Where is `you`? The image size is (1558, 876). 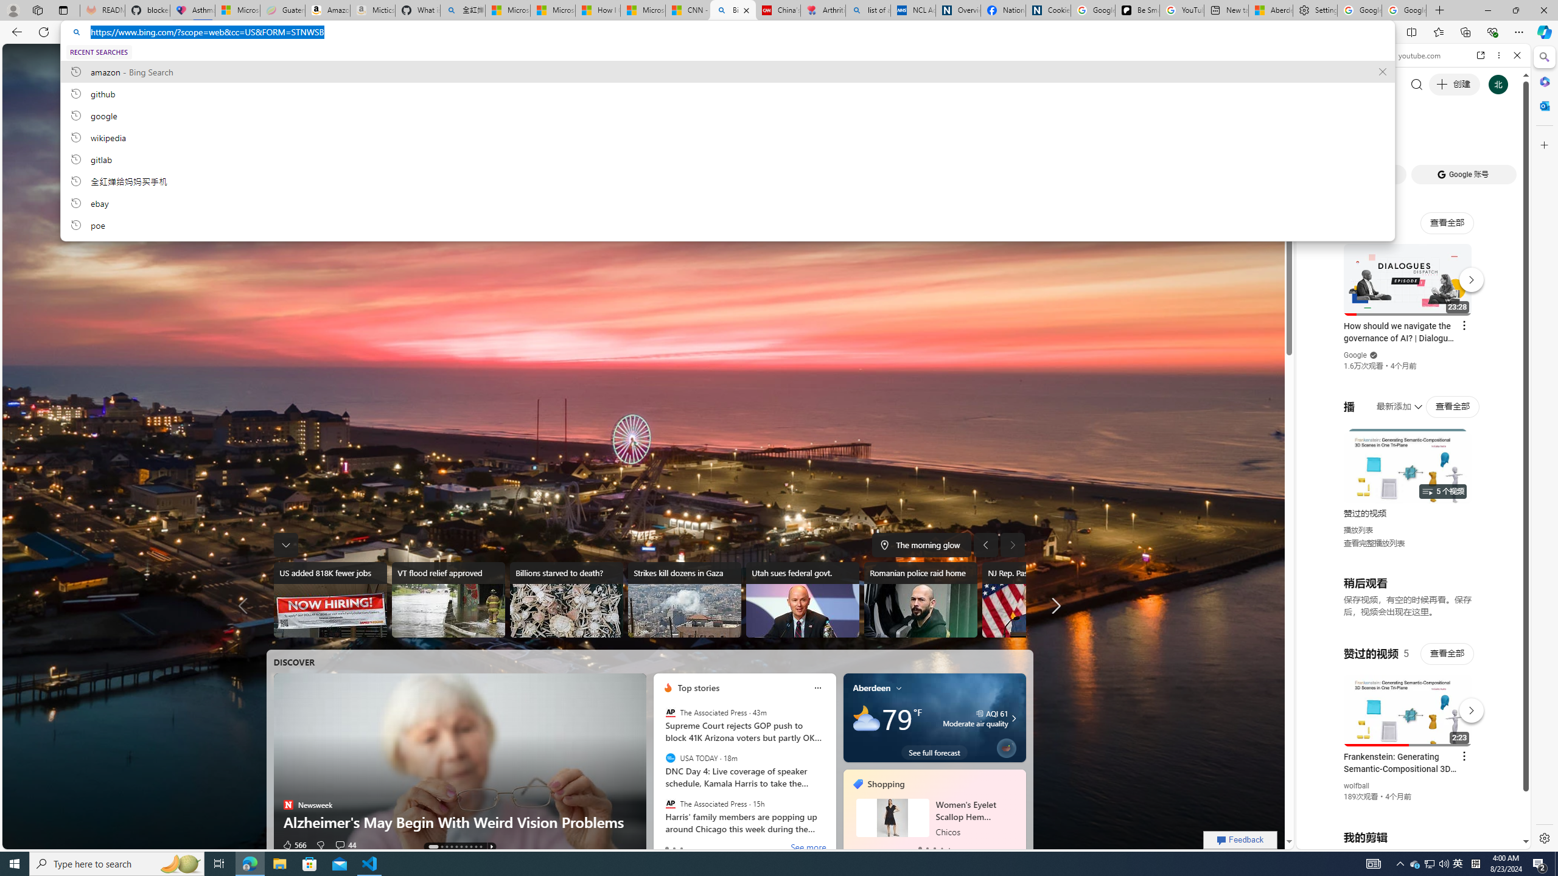
you is located at coordinates (1408, 808).